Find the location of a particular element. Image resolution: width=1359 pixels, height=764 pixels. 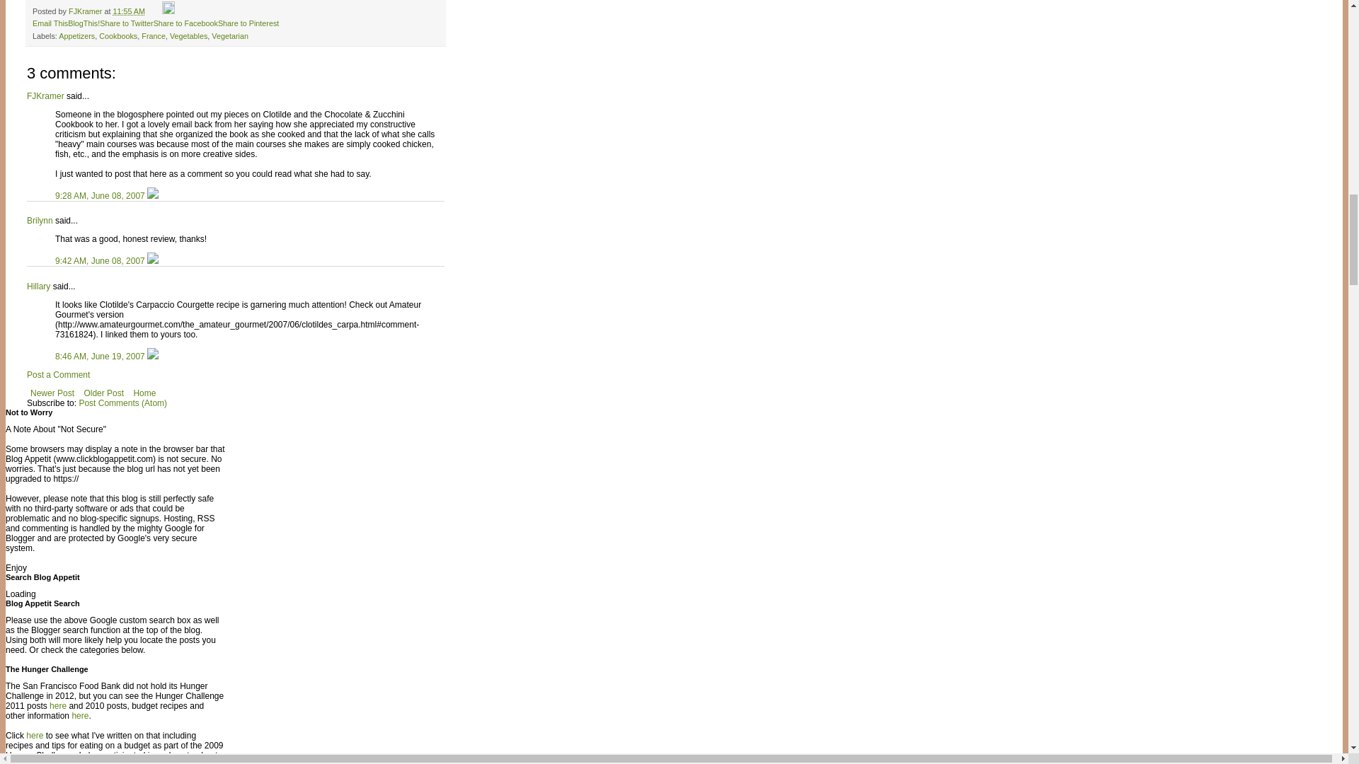

Vegetables is located at coordinates (188, 36).